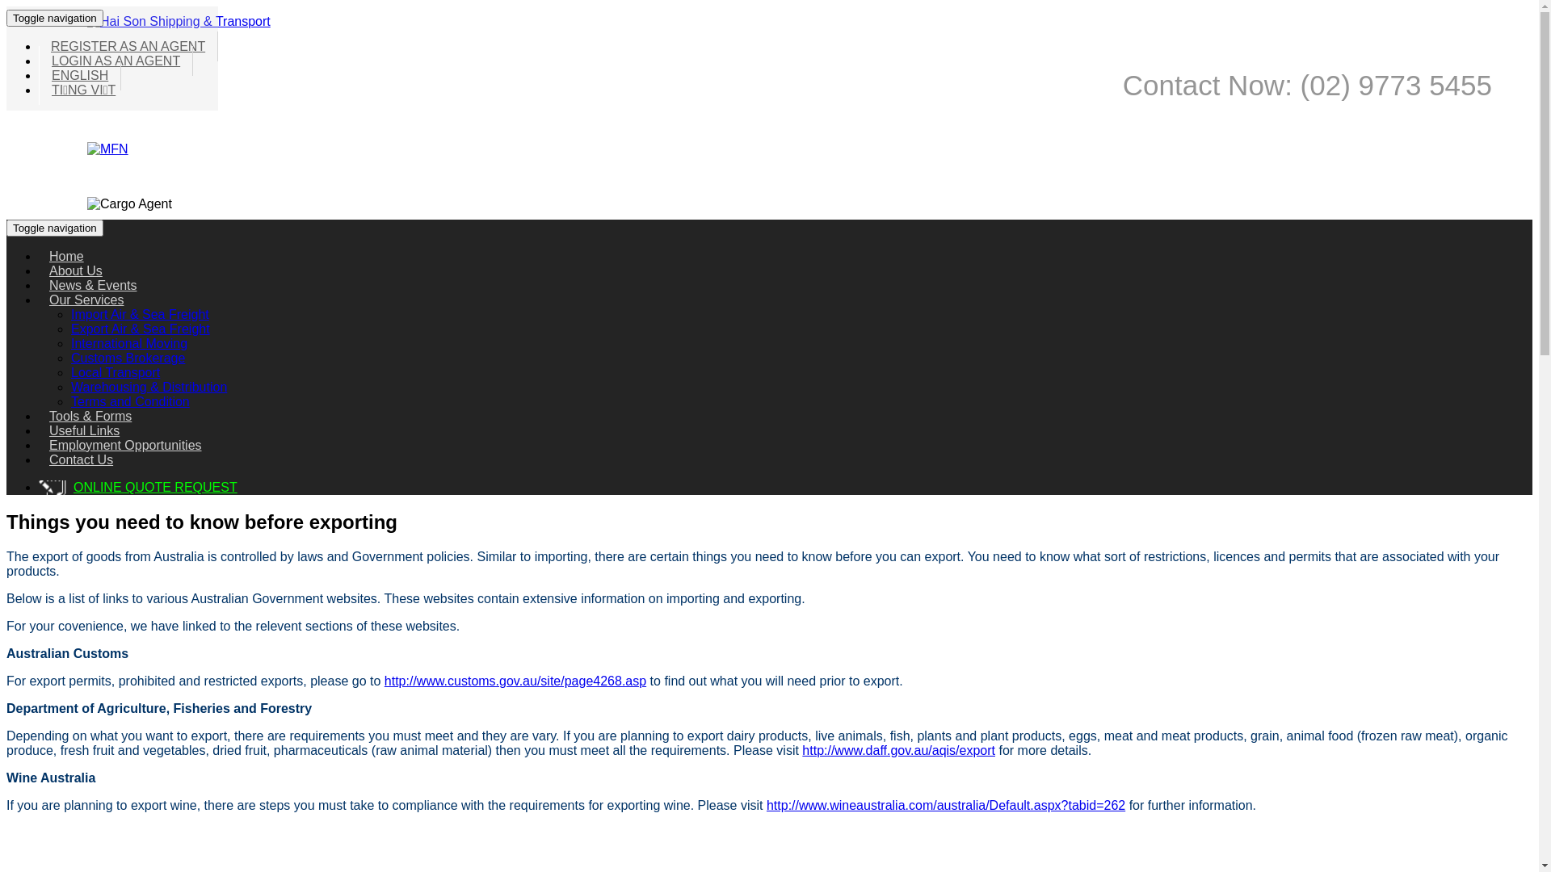 The width and height of the screenshot is (1551, 872). What do you see at coordinates (129, 344) in the screenshot?
I see `International Moving` at bounding box center [129, 344].